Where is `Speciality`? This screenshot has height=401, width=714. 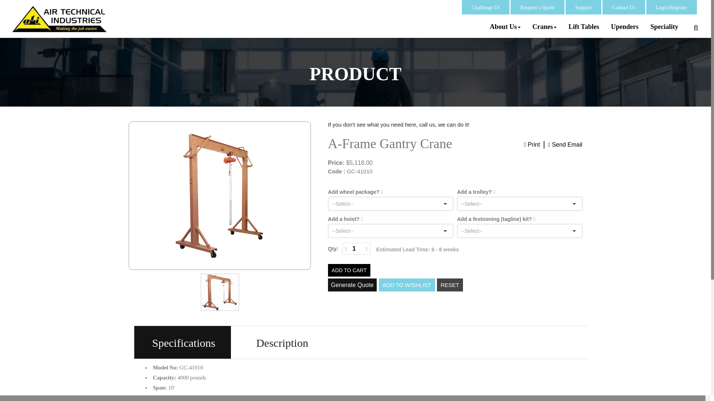 Speciality is located at coordinates (664, 27).